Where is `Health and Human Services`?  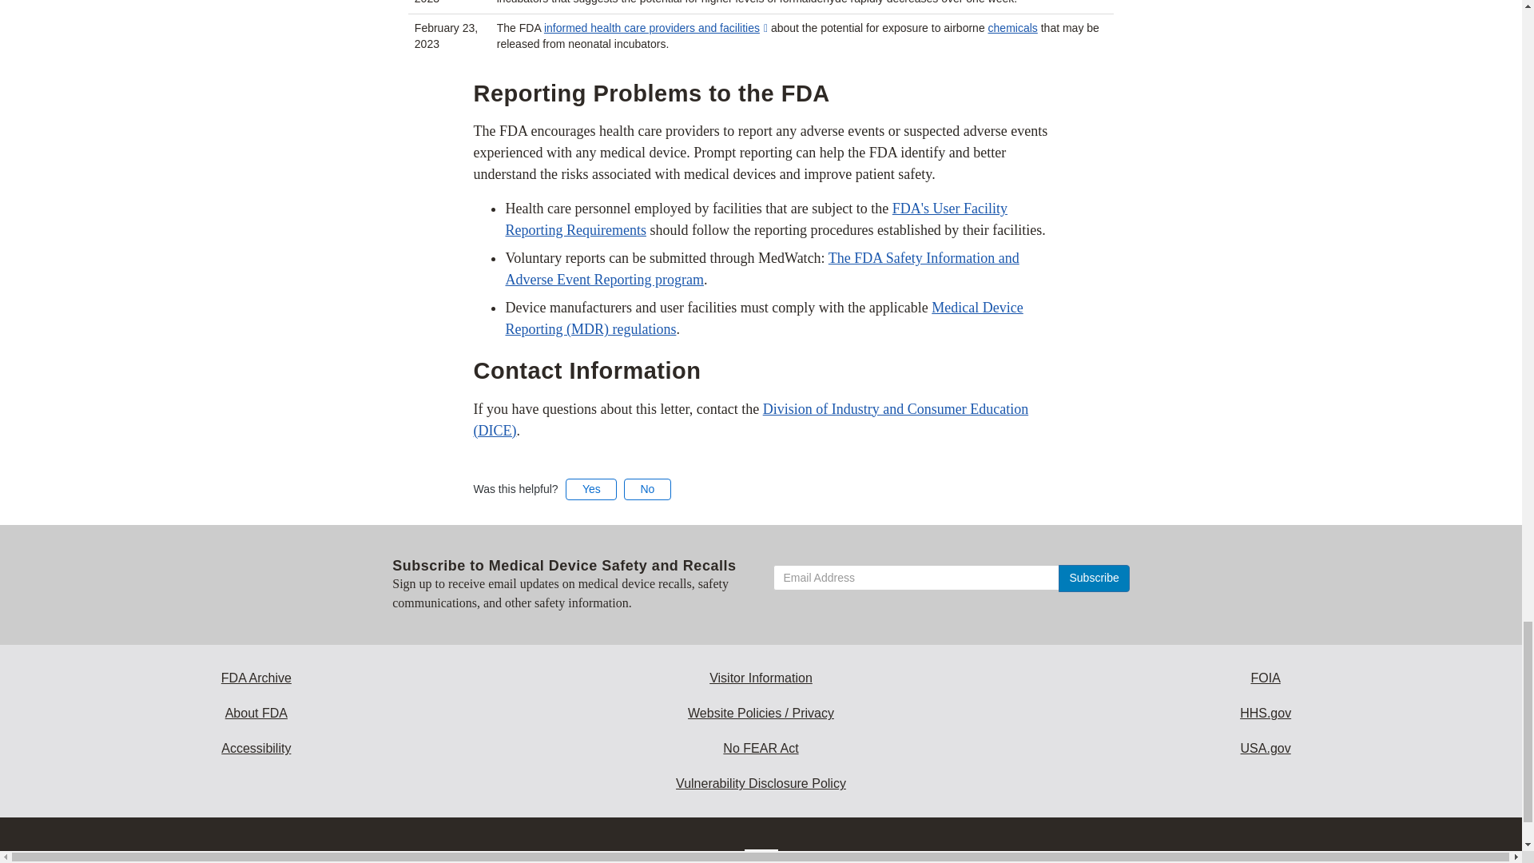 Health and Human Services is located at coordinates (1266, 713).